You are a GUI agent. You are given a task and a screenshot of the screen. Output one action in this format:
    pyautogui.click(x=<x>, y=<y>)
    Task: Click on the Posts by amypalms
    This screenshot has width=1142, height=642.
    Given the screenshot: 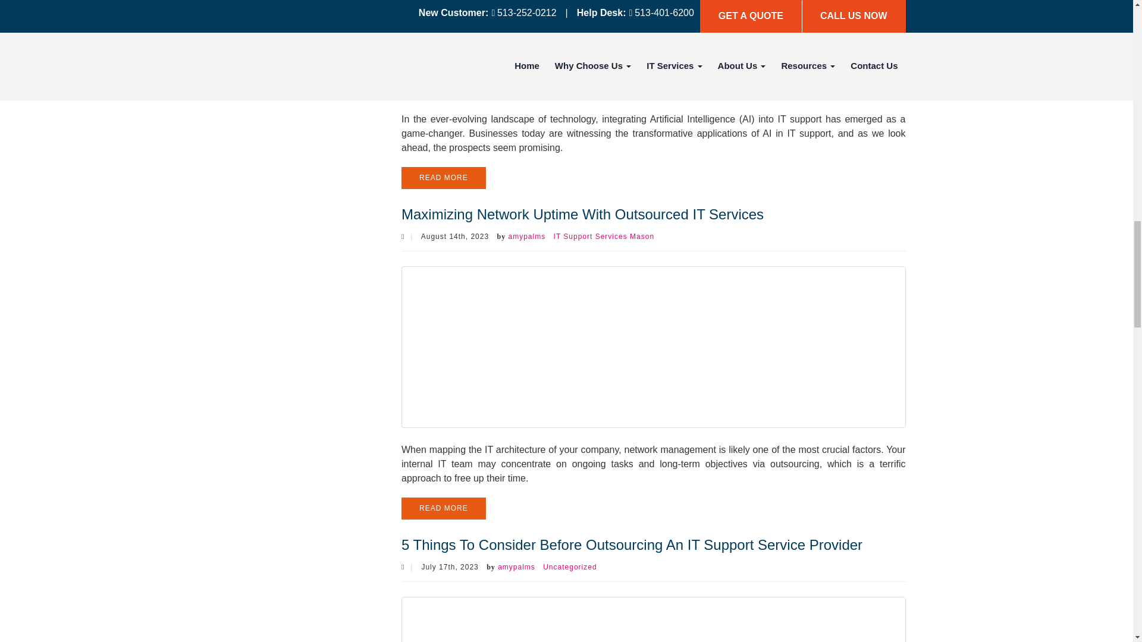 What is the action you would take?
    pyautogui.click(x=527, y=237)
    